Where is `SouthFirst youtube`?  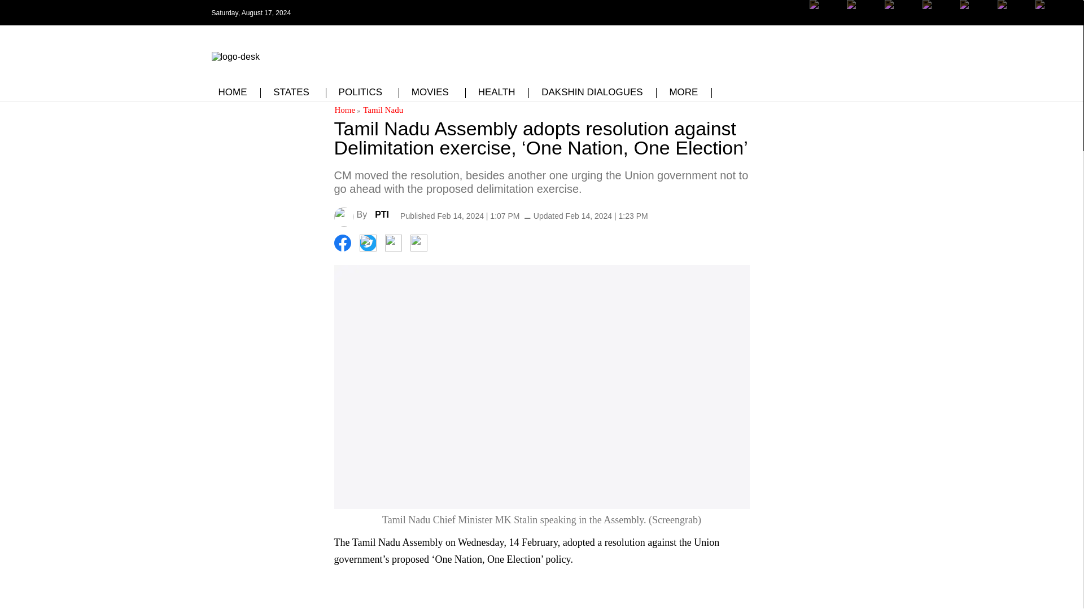
SouthFirst youtube is located at coordinates (938, 21).